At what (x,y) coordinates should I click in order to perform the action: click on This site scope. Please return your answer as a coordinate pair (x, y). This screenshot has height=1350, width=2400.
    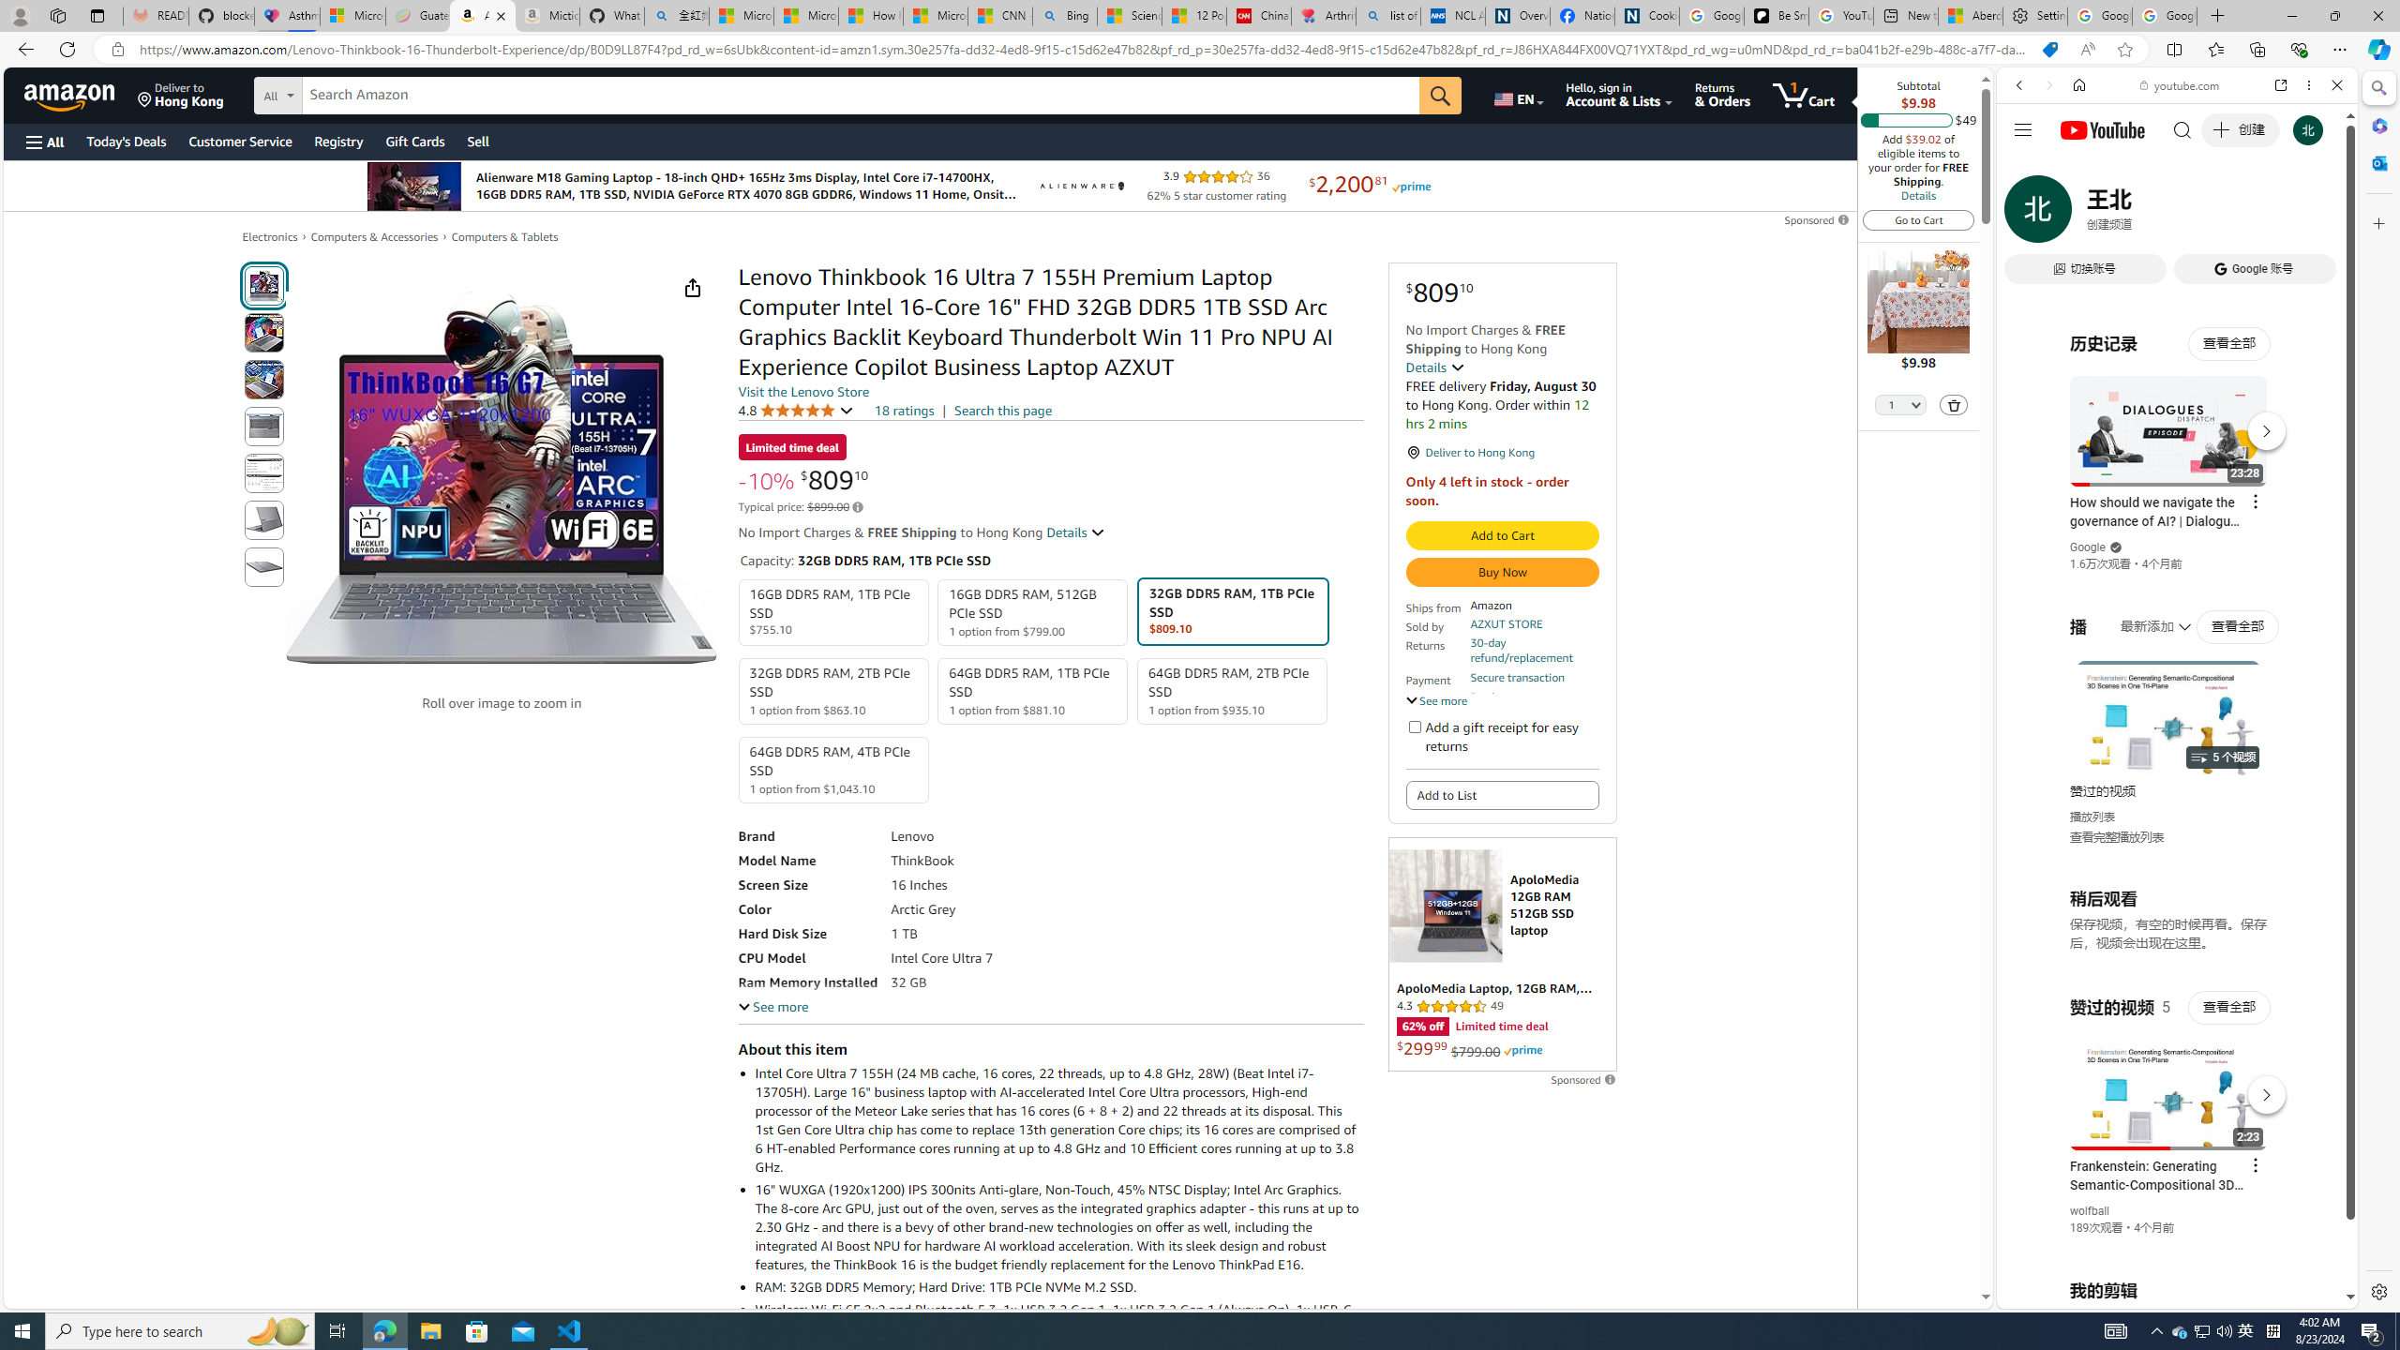
    Looking at the image, I should click on (2077, 169).